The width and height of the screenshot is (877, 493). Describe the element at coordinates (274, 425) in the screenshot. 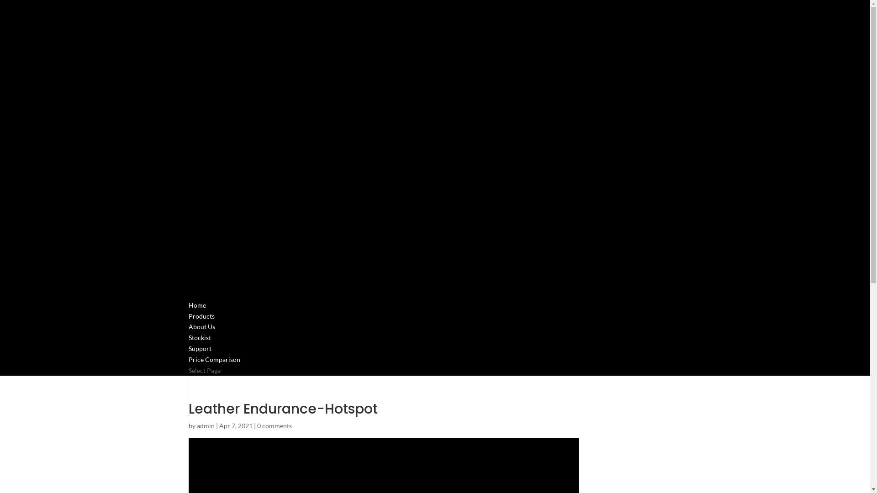

I see `0 comments` at that location.